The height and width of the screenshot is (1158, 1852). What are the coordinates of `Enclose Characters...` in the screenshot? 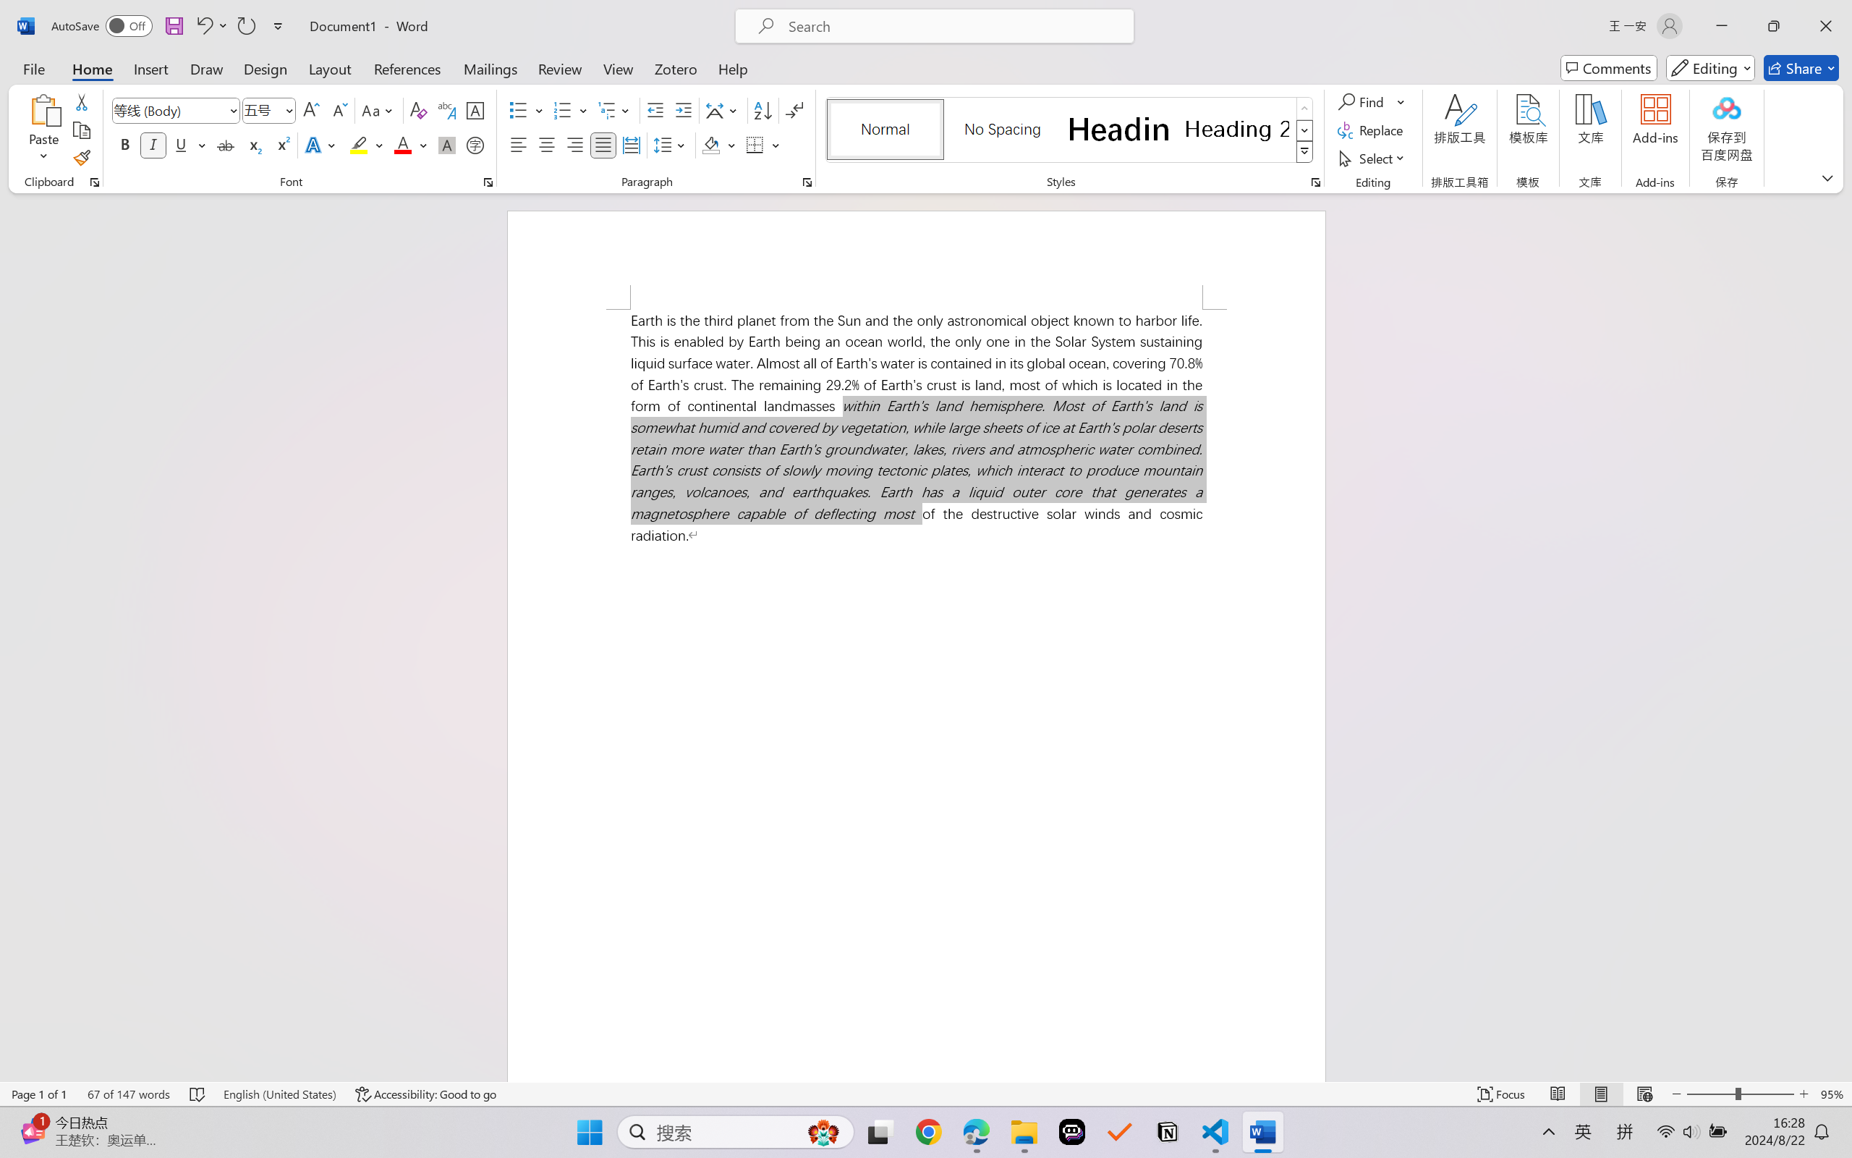 It's located at (476, 145).